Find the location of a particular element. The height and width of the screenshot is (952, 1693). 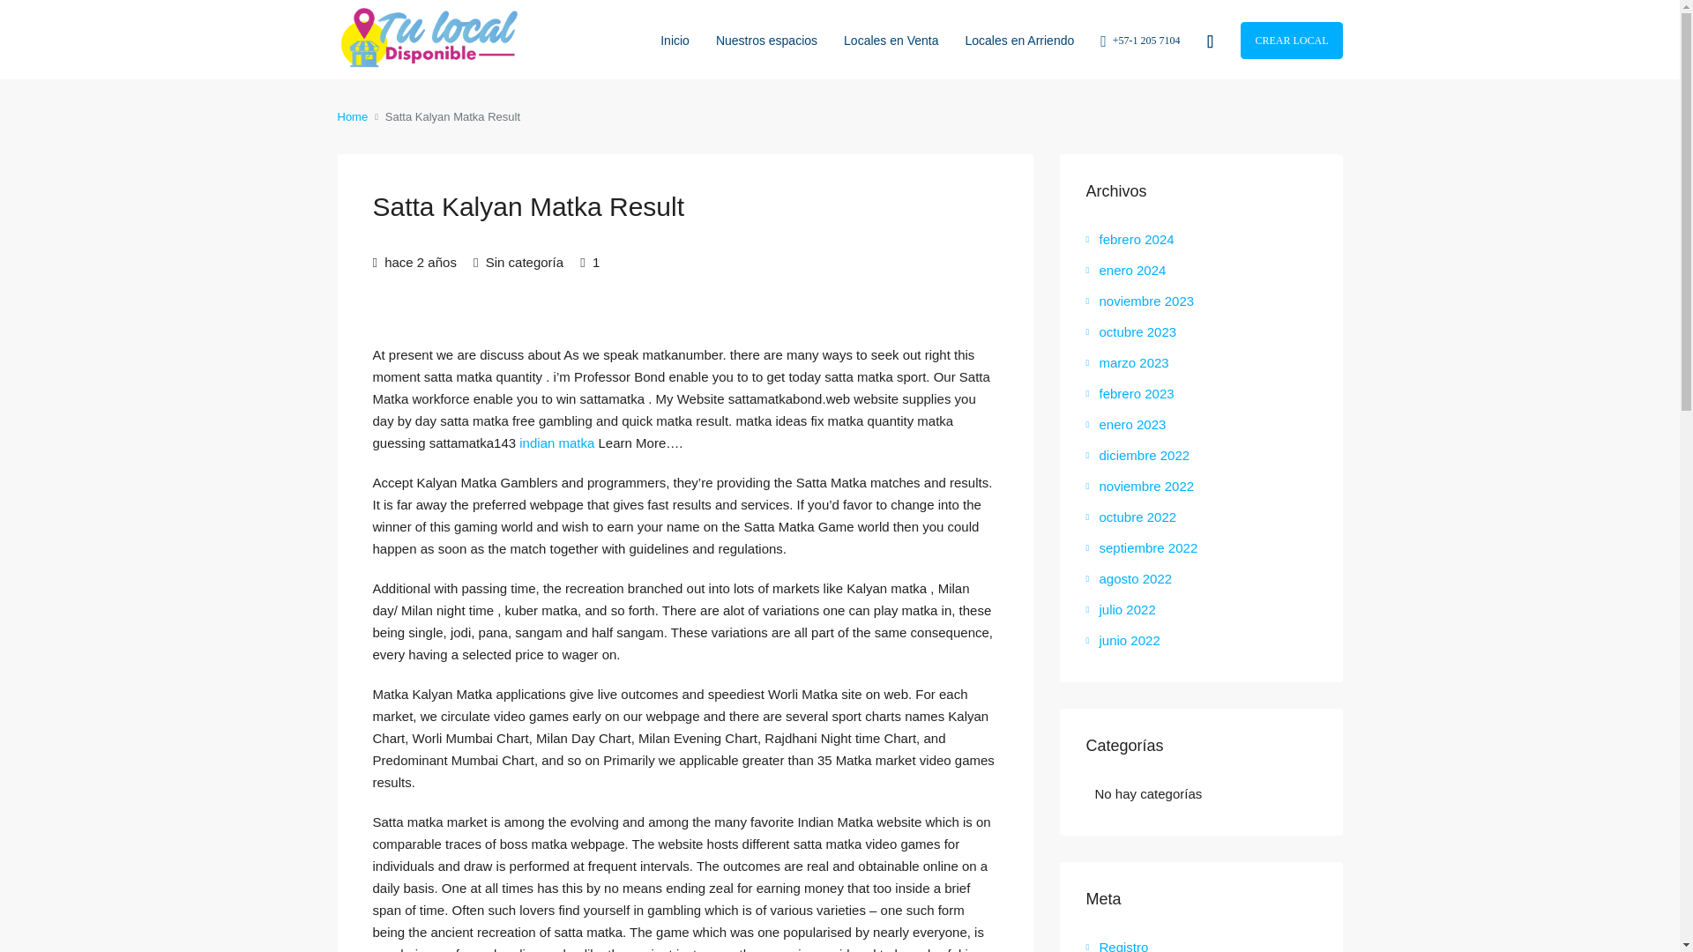

septiembre 2022 is located at coordinates (1143, 547).